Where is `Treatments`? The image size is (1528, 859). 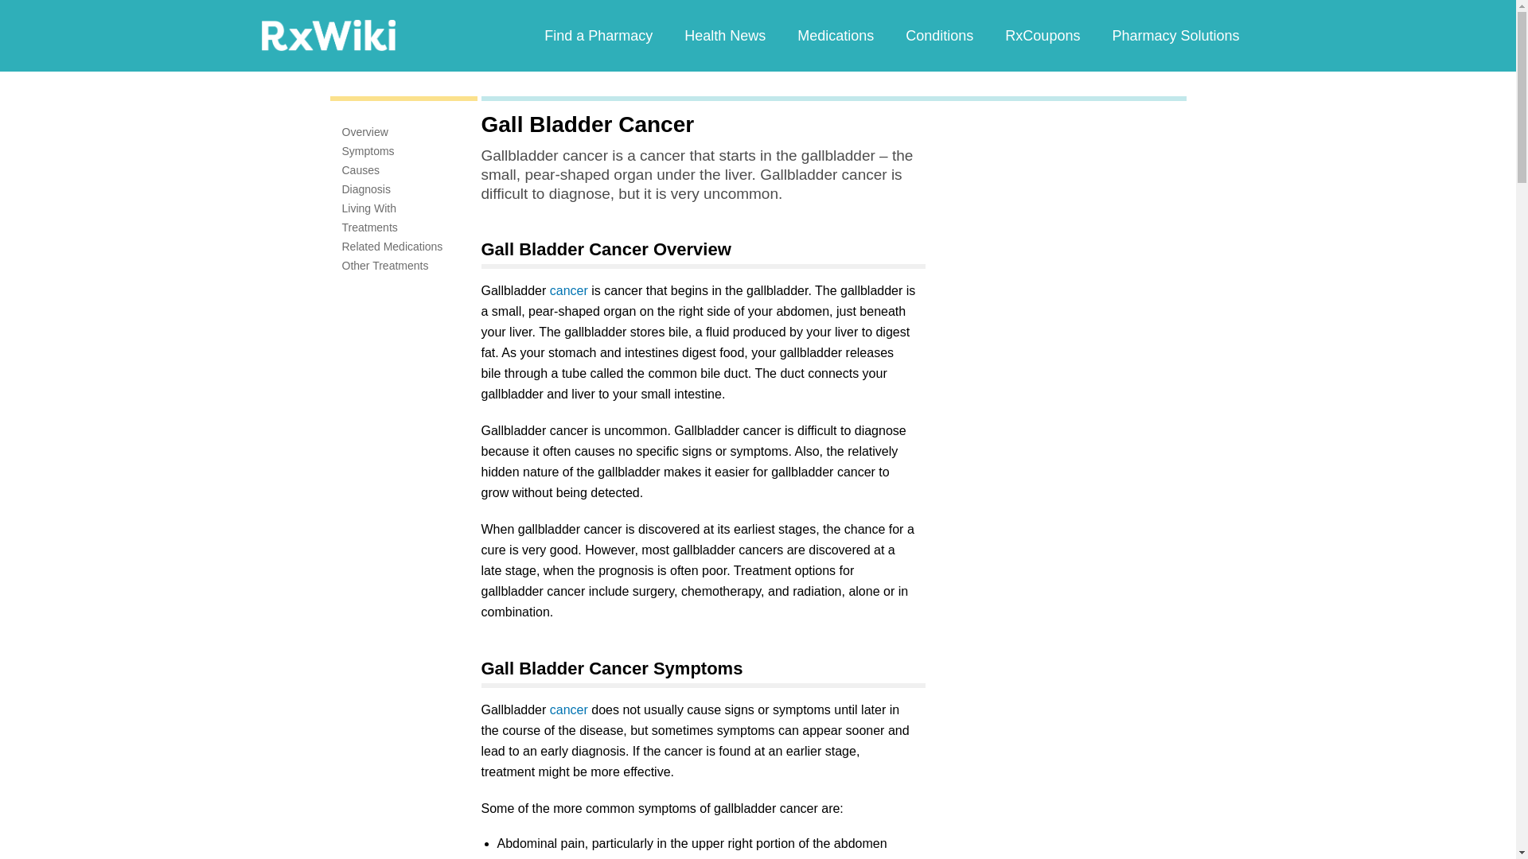 Treatments is located at coordinates (369, 227).